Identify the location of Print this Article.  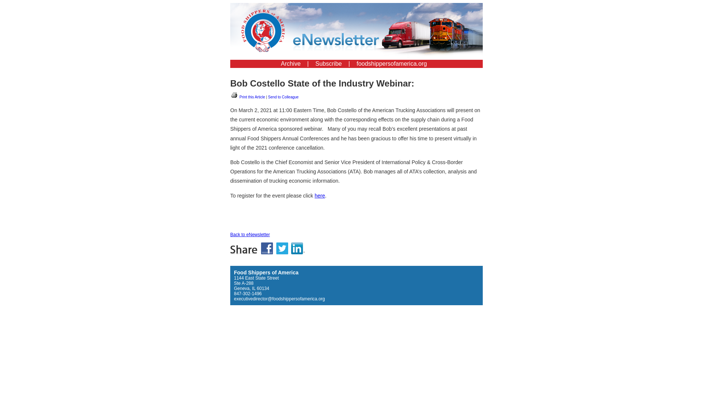
(248, 97).